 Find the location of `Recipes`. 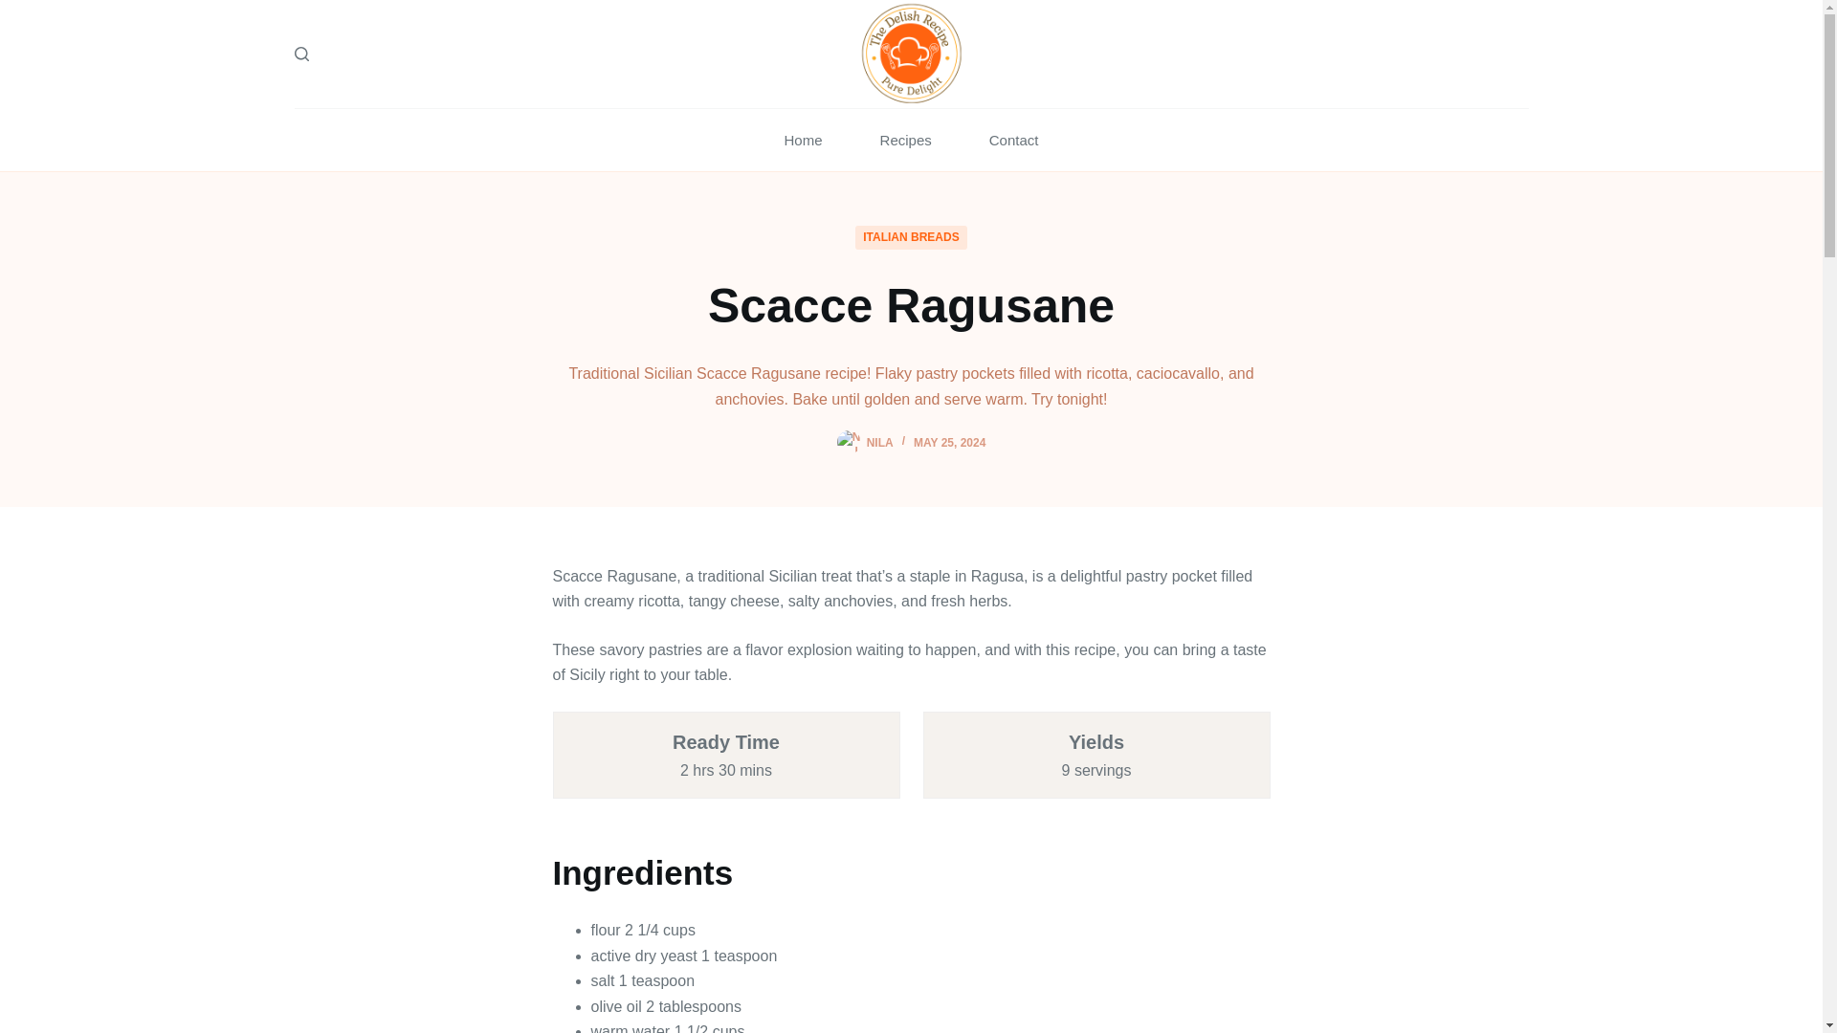

Recipes is located at coordinates (906, 140).